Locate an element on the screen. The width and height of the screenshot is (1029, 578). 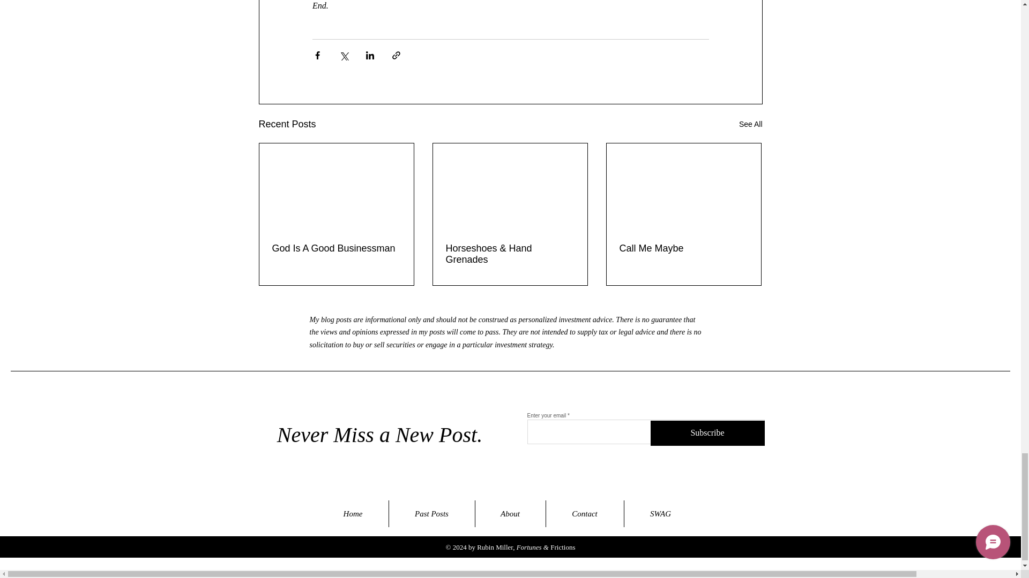
Contact is located at coordinates (584, 514).